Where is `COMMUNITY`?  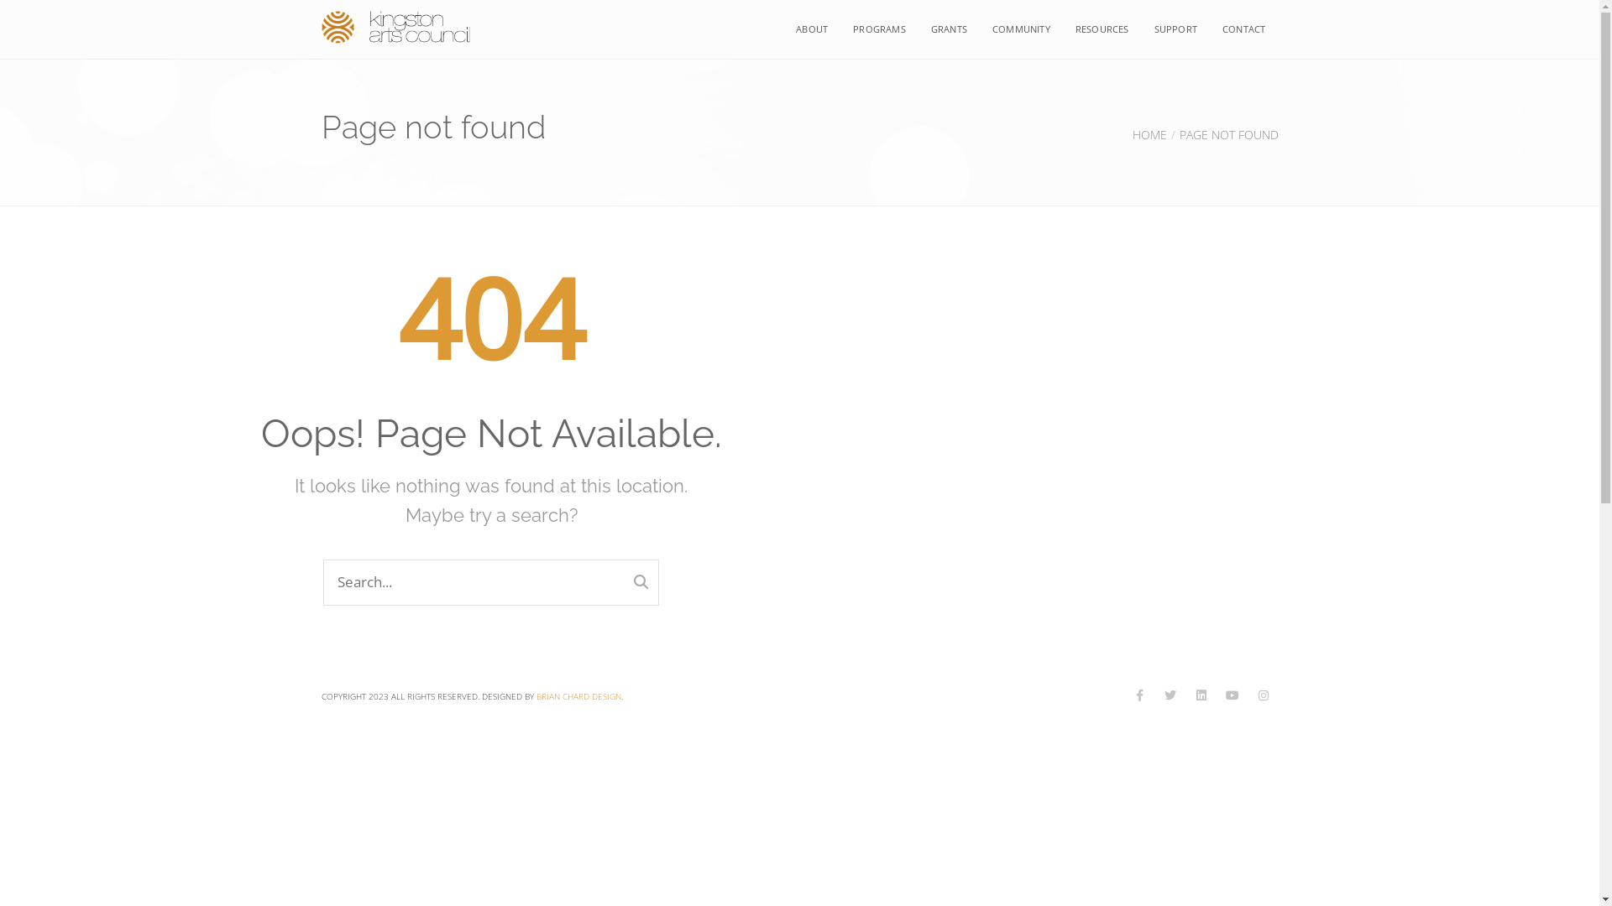
COMMUNITY is located at coordinates (1021, 29).